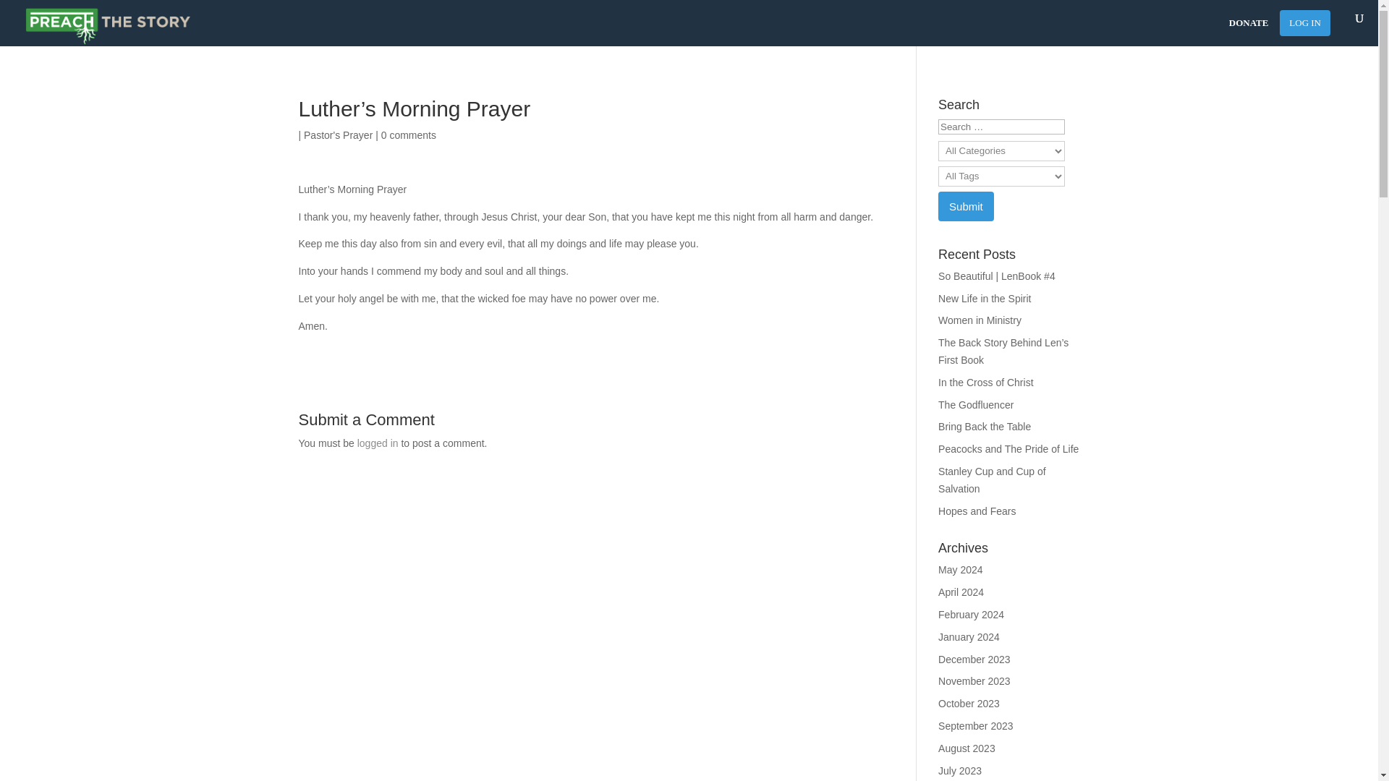 This screenshot has height=781, width=1389. Describe the element at coordinates (961, 592) in the screenshot. I see `April 2024` at that location.